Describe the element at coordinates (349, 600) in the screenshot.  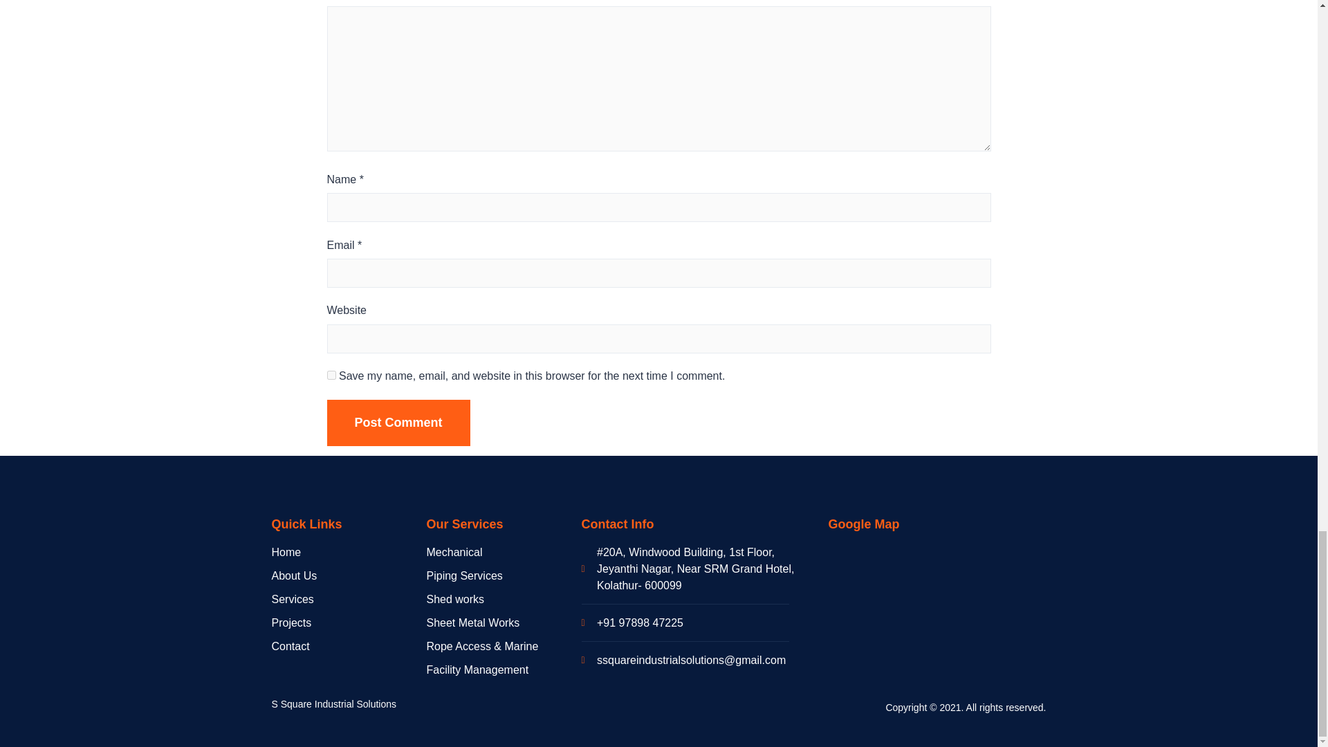
I see `Services` at that location.